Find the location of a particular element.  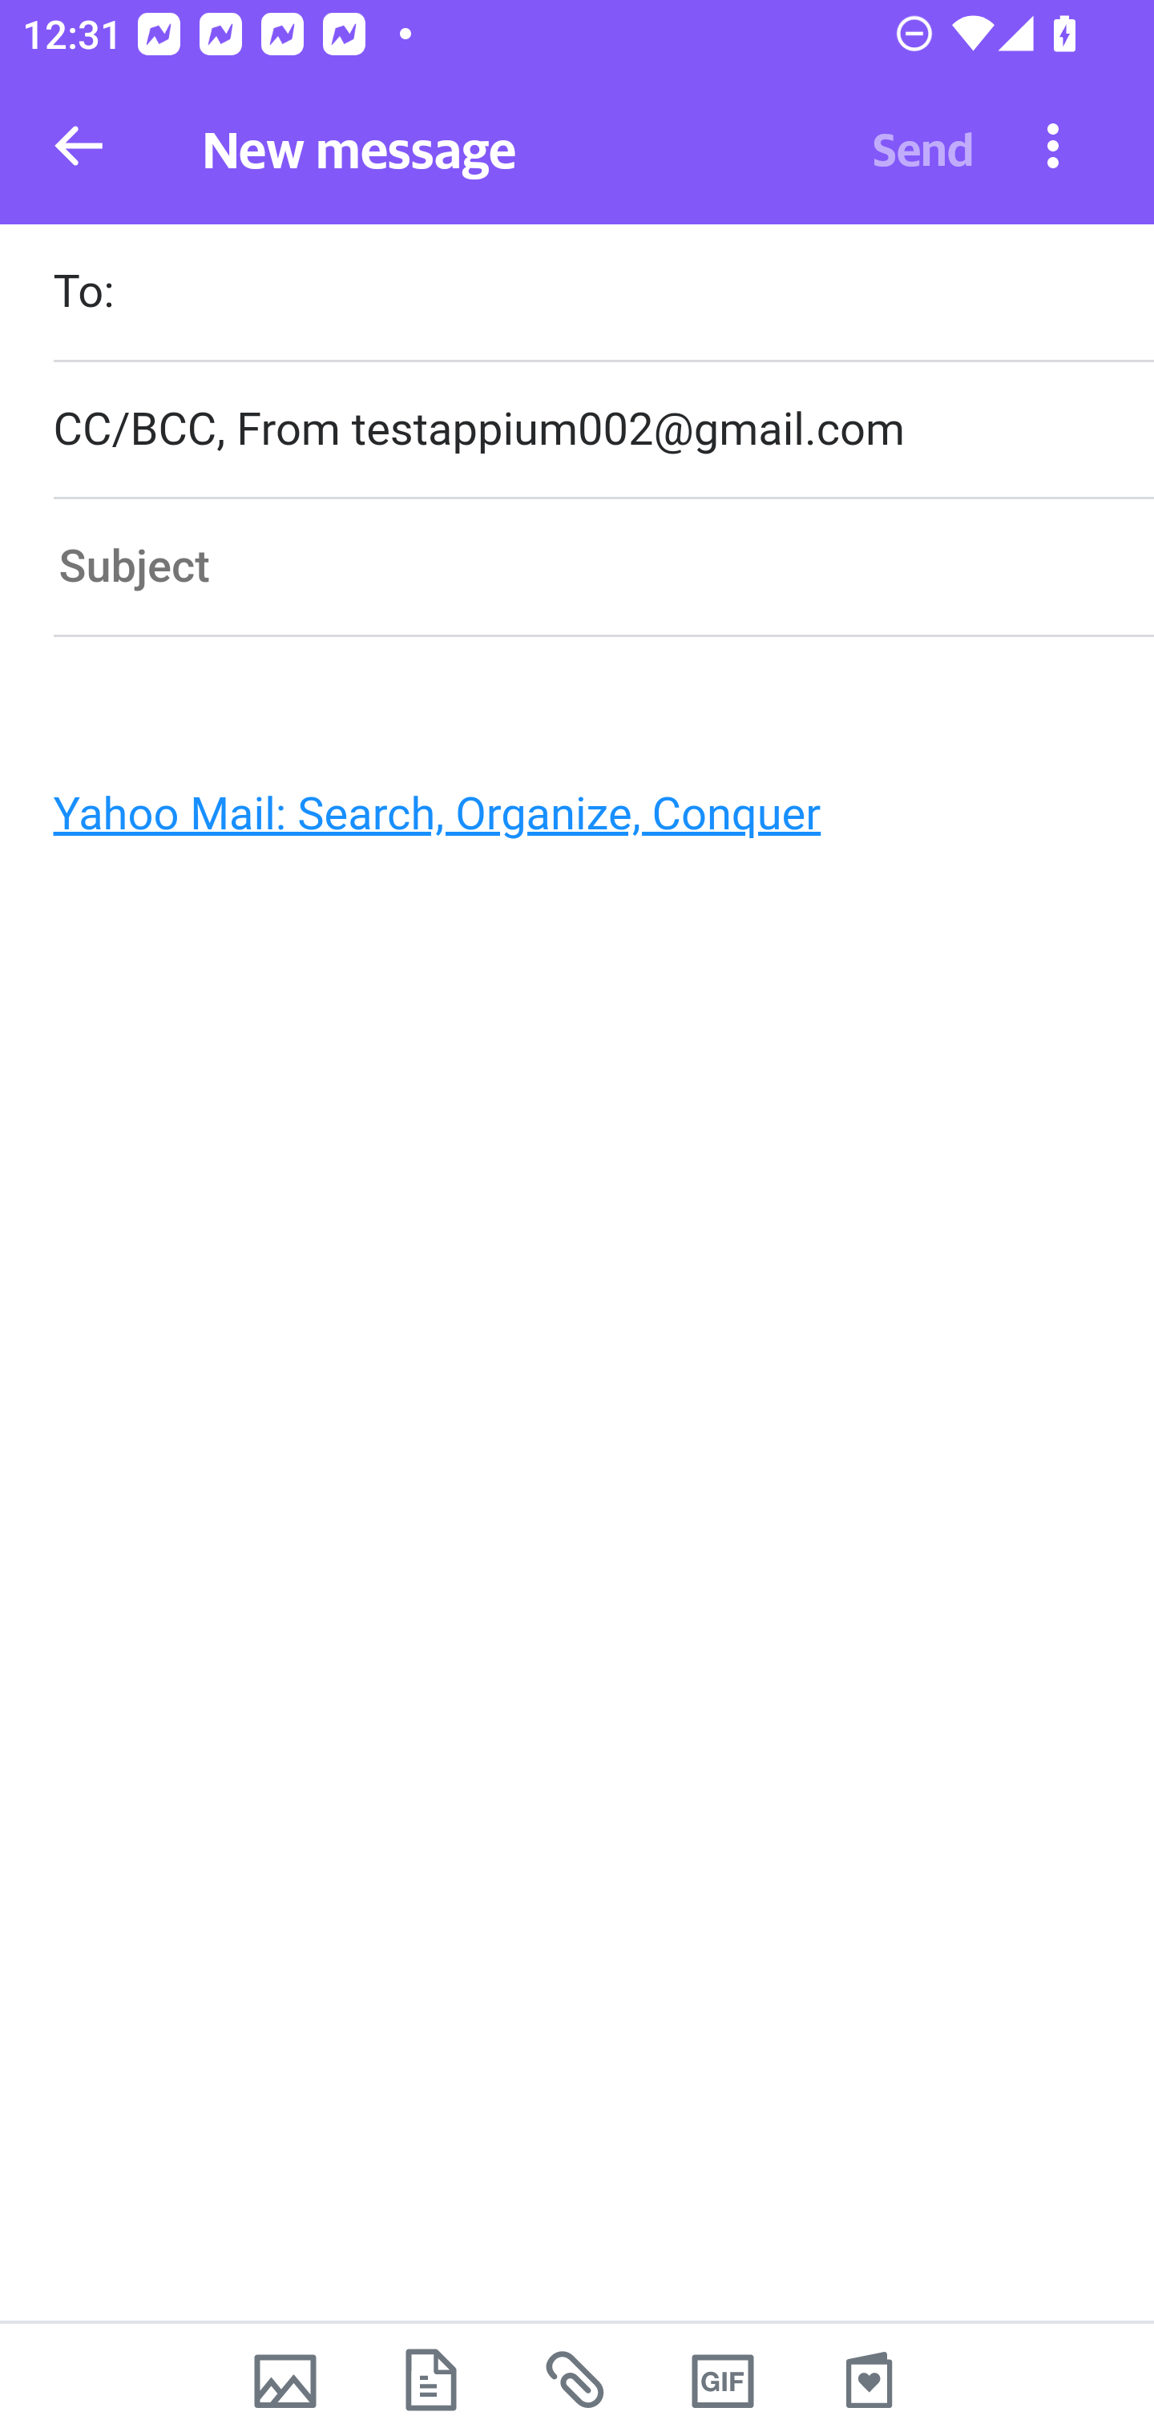

Stationery is located at coordinates (869, 2380).